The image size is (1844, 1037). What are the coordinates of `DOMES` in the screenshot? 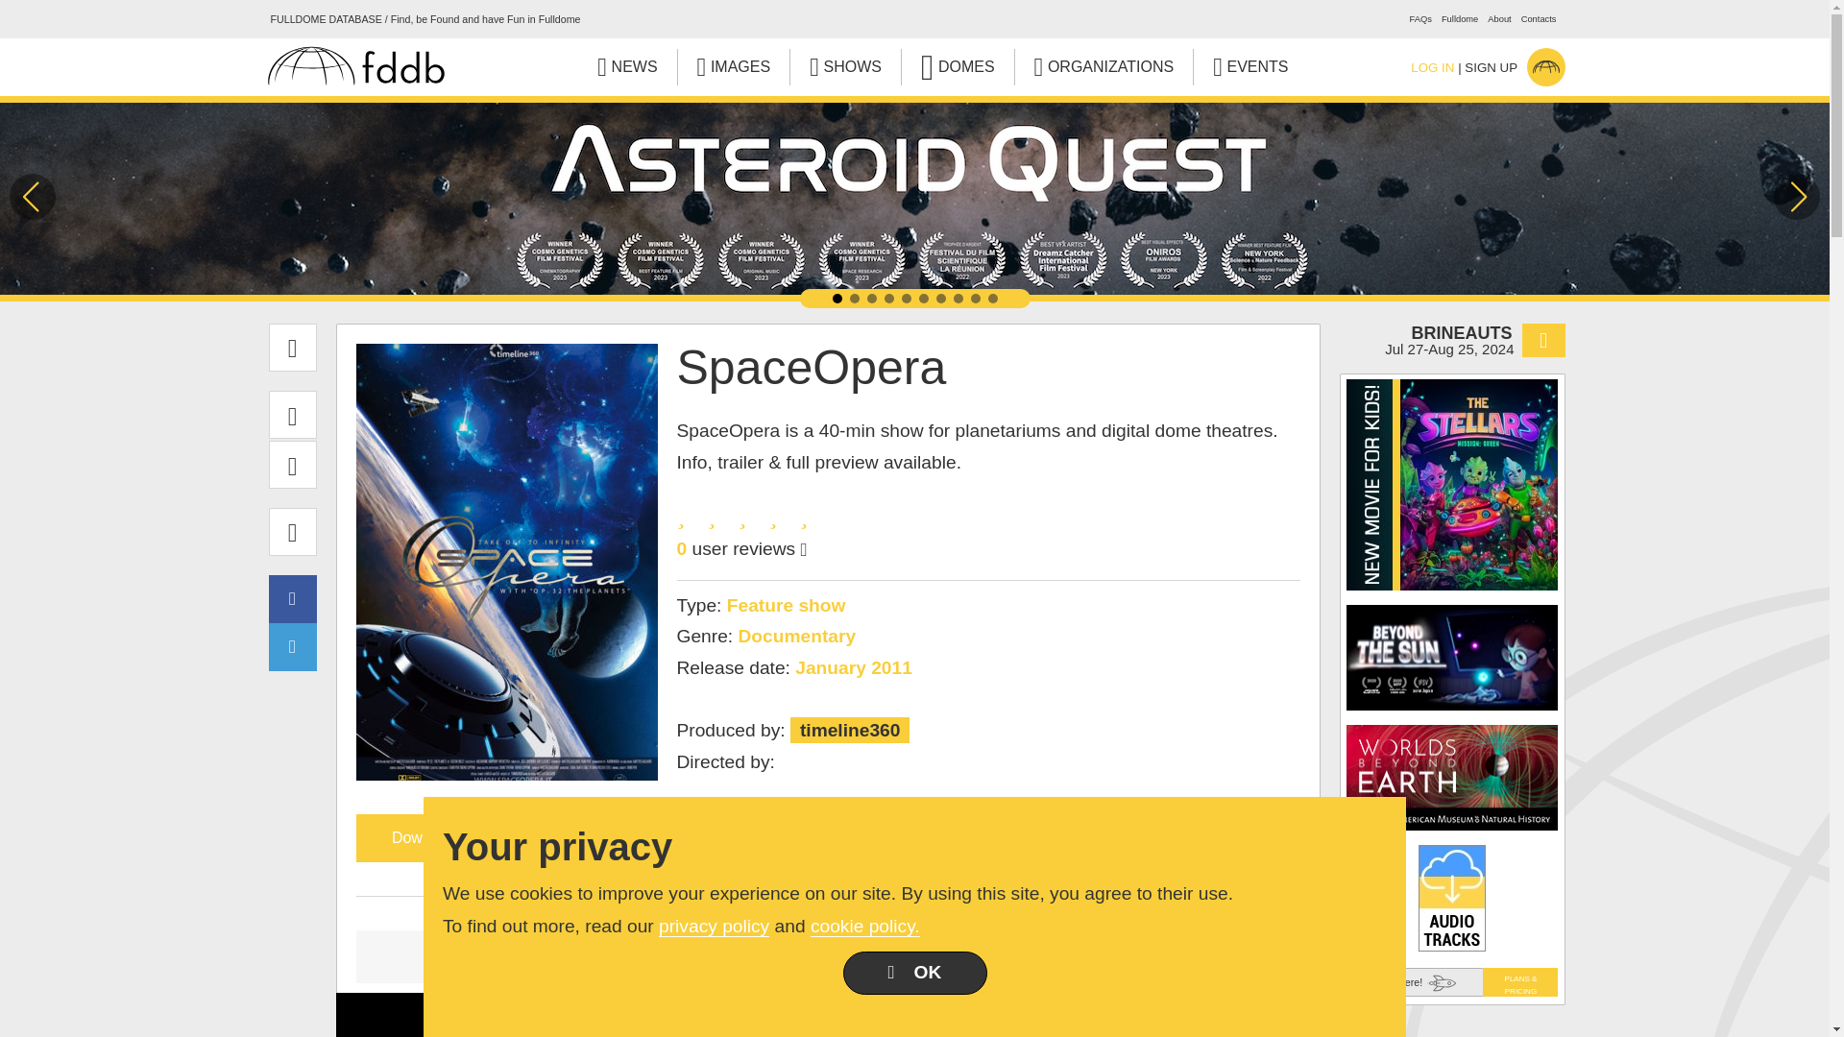 It's located at (958, 66).